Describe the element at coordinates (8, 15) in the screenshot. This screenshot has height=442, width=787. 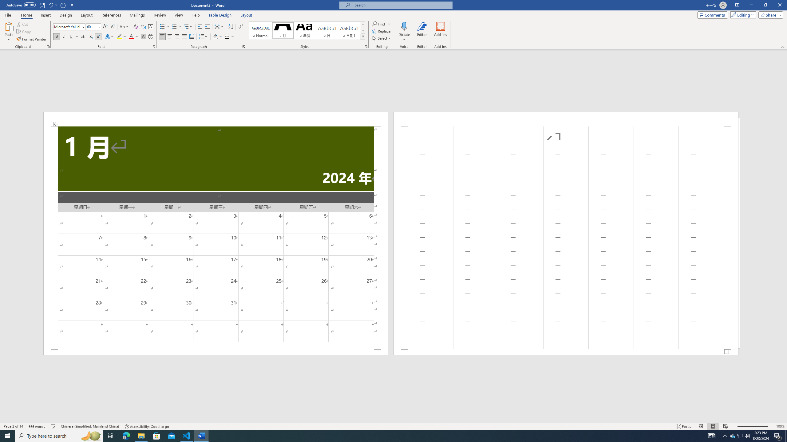
I see `File Tab` at that location.